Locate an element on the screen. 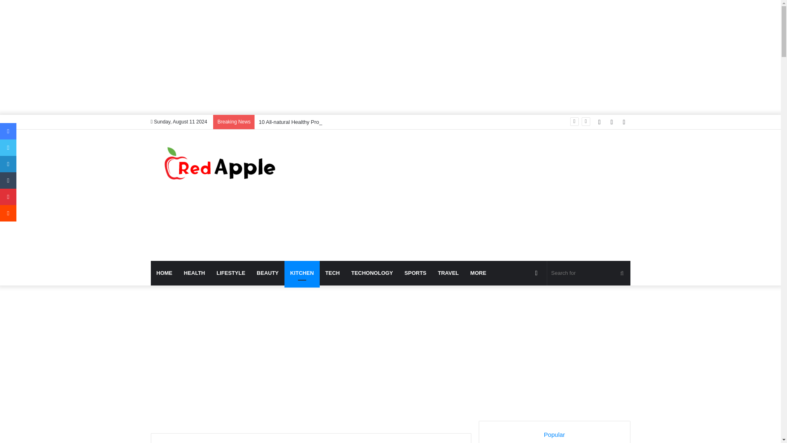 Image resolution: width=787 pixels, height=443 pixels. MORE is located at coordinates (478, 273).